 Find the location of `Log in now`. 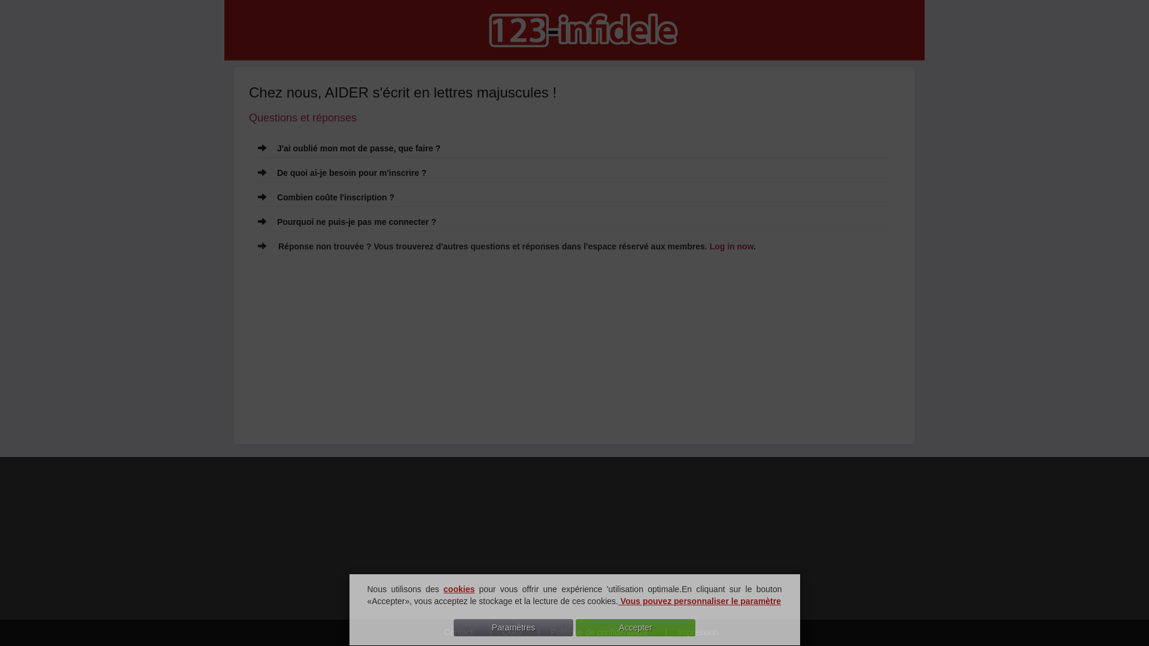

Log in now is located at coordinates (731, 246).